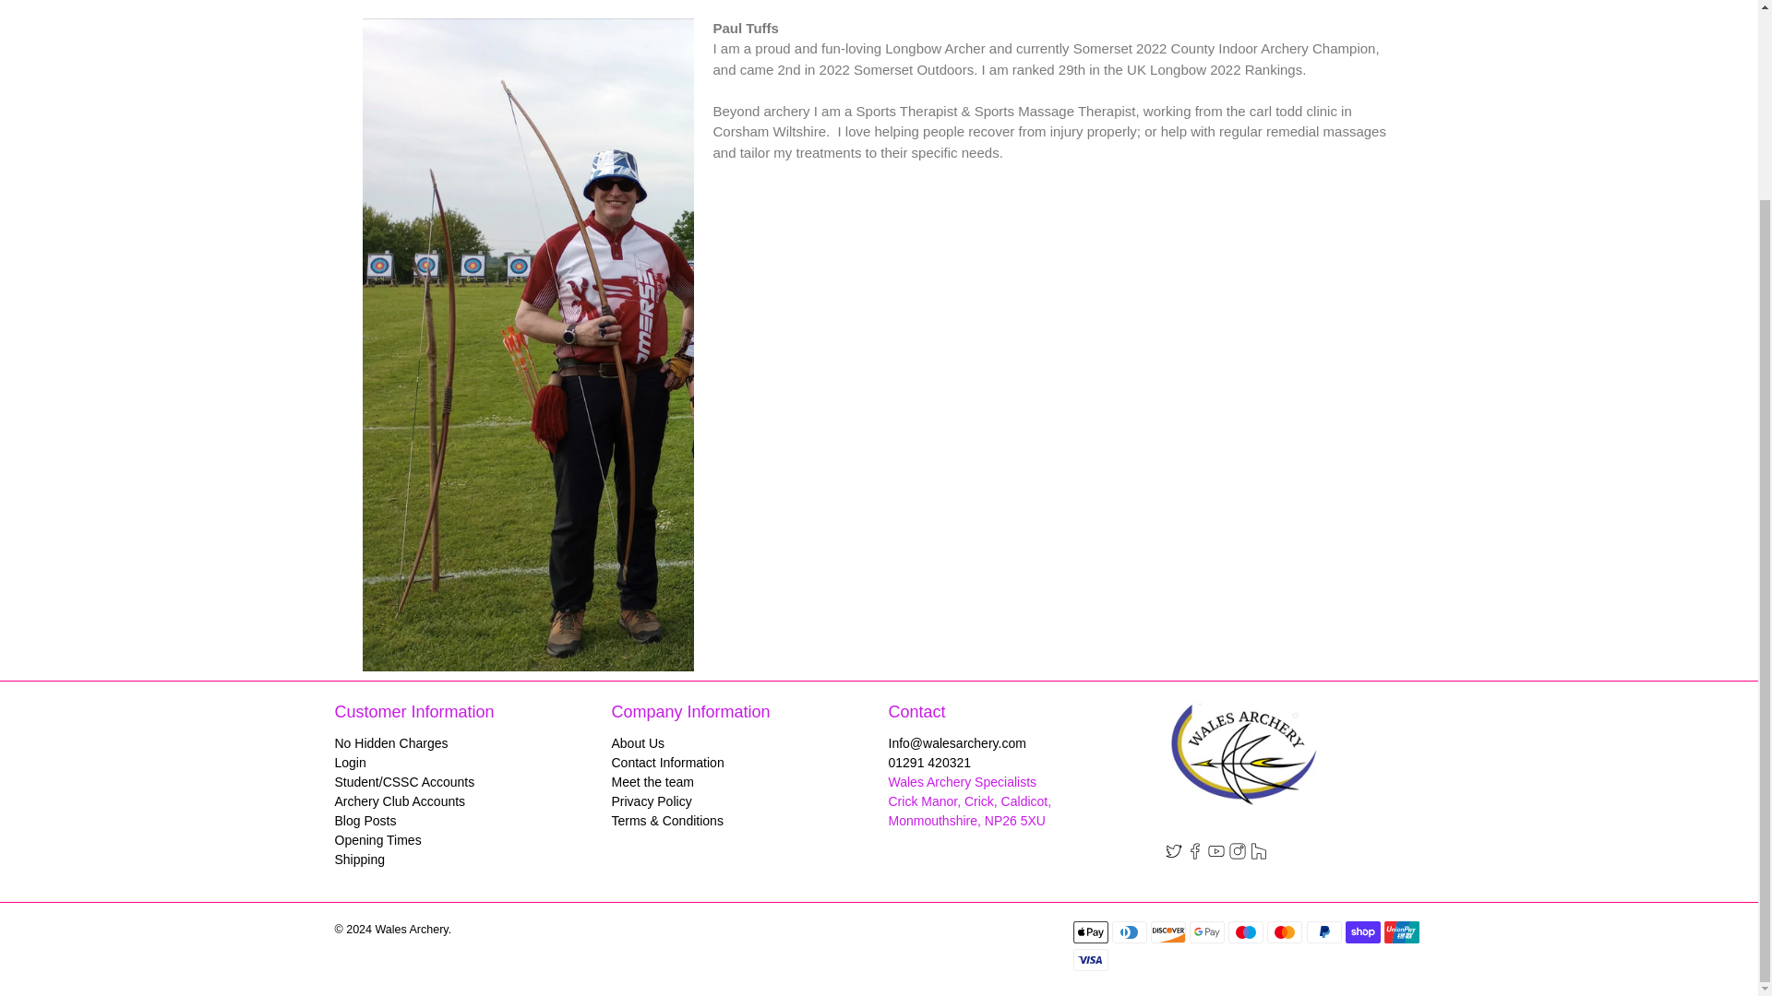 The image size is (1772, 996). What do you see at coordinates (1245, 931) in the screenshot?
I see `Maestro` at bounding box center [1245, 931].